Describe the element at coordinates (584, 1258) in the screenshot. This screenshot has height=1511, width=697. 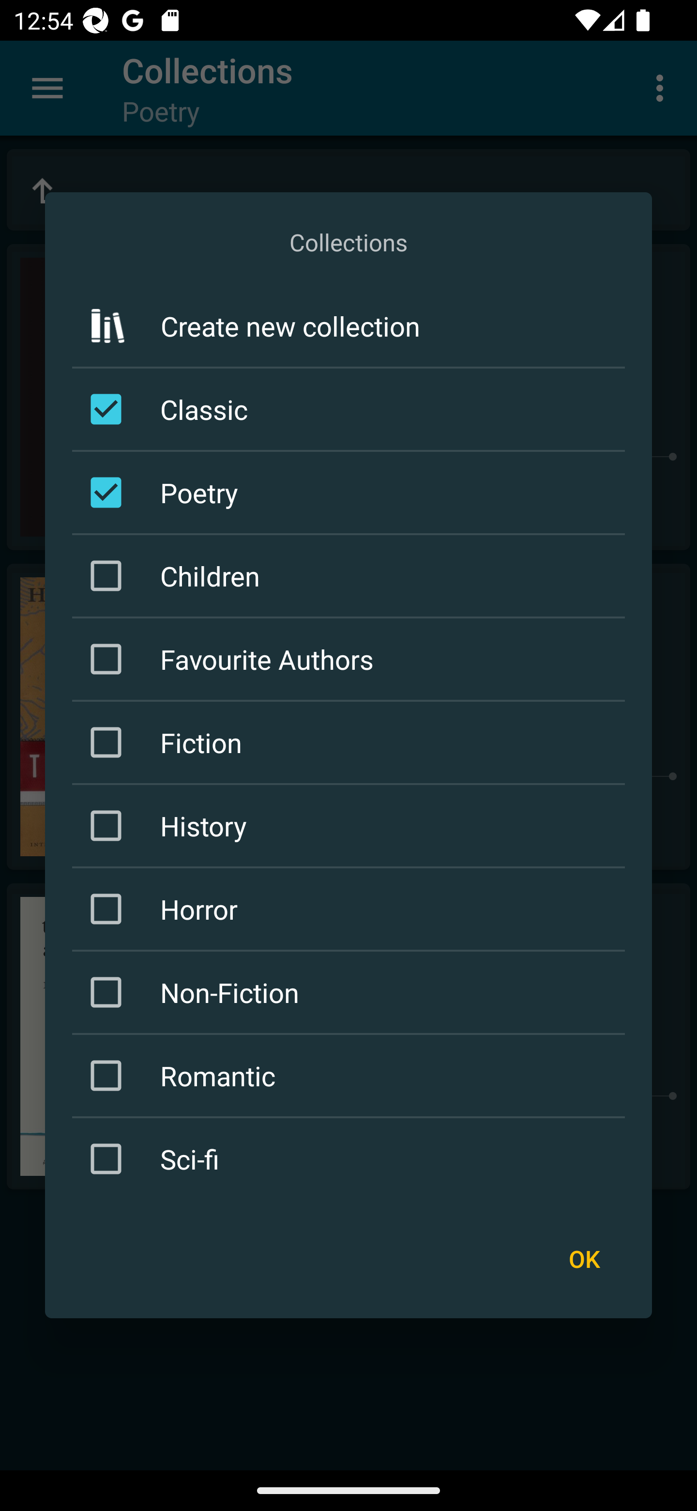
I see `OK` at that location.